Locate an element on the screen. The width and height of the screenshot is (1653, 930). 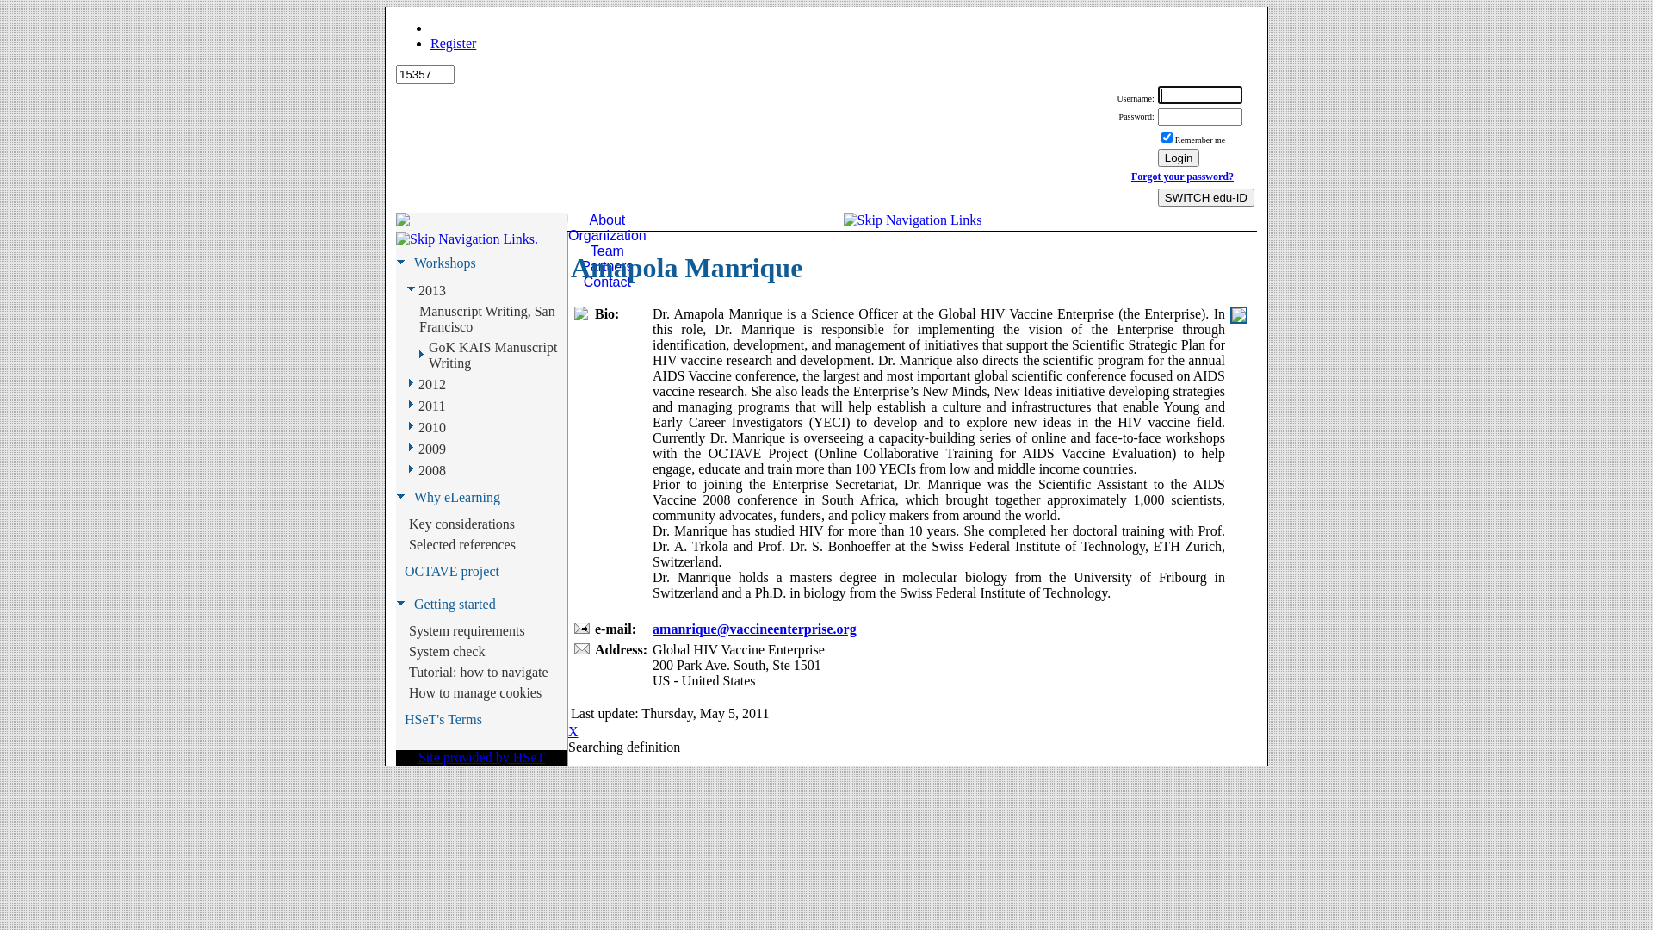
Partners is located at coordinates (608, 267).